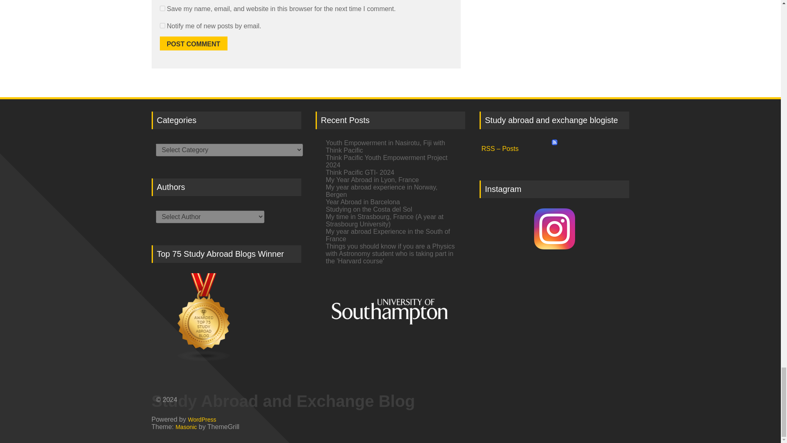 The image size is (787, 443). Describe the element at coordinates (226, 317) in the screenshot. I see `Study Abroad Blogs` at that location.